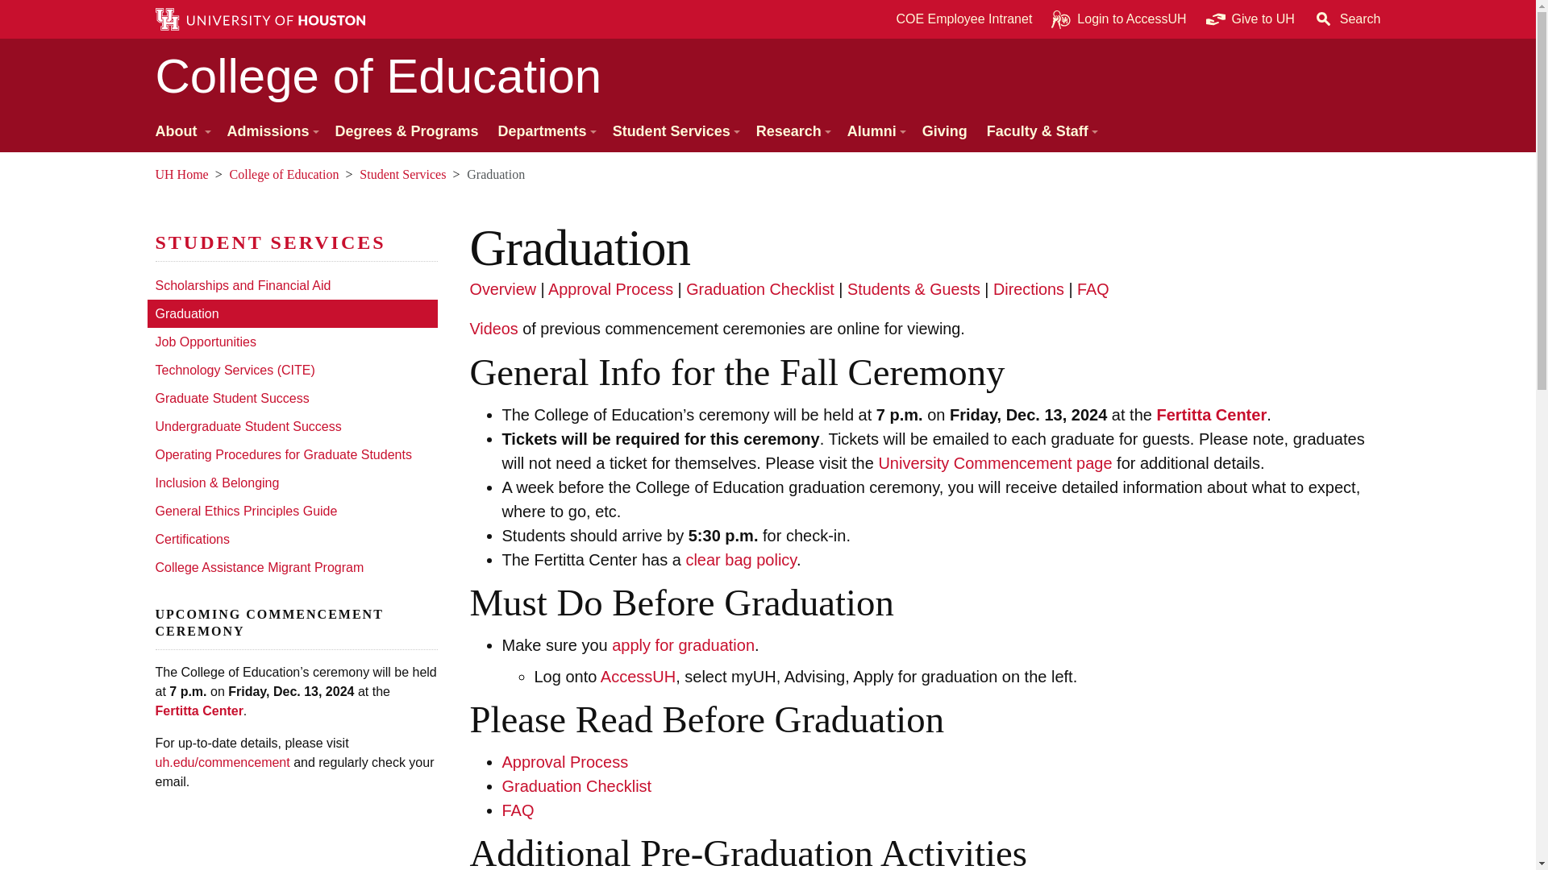  I want to click on Graduation, so click(501, 288).